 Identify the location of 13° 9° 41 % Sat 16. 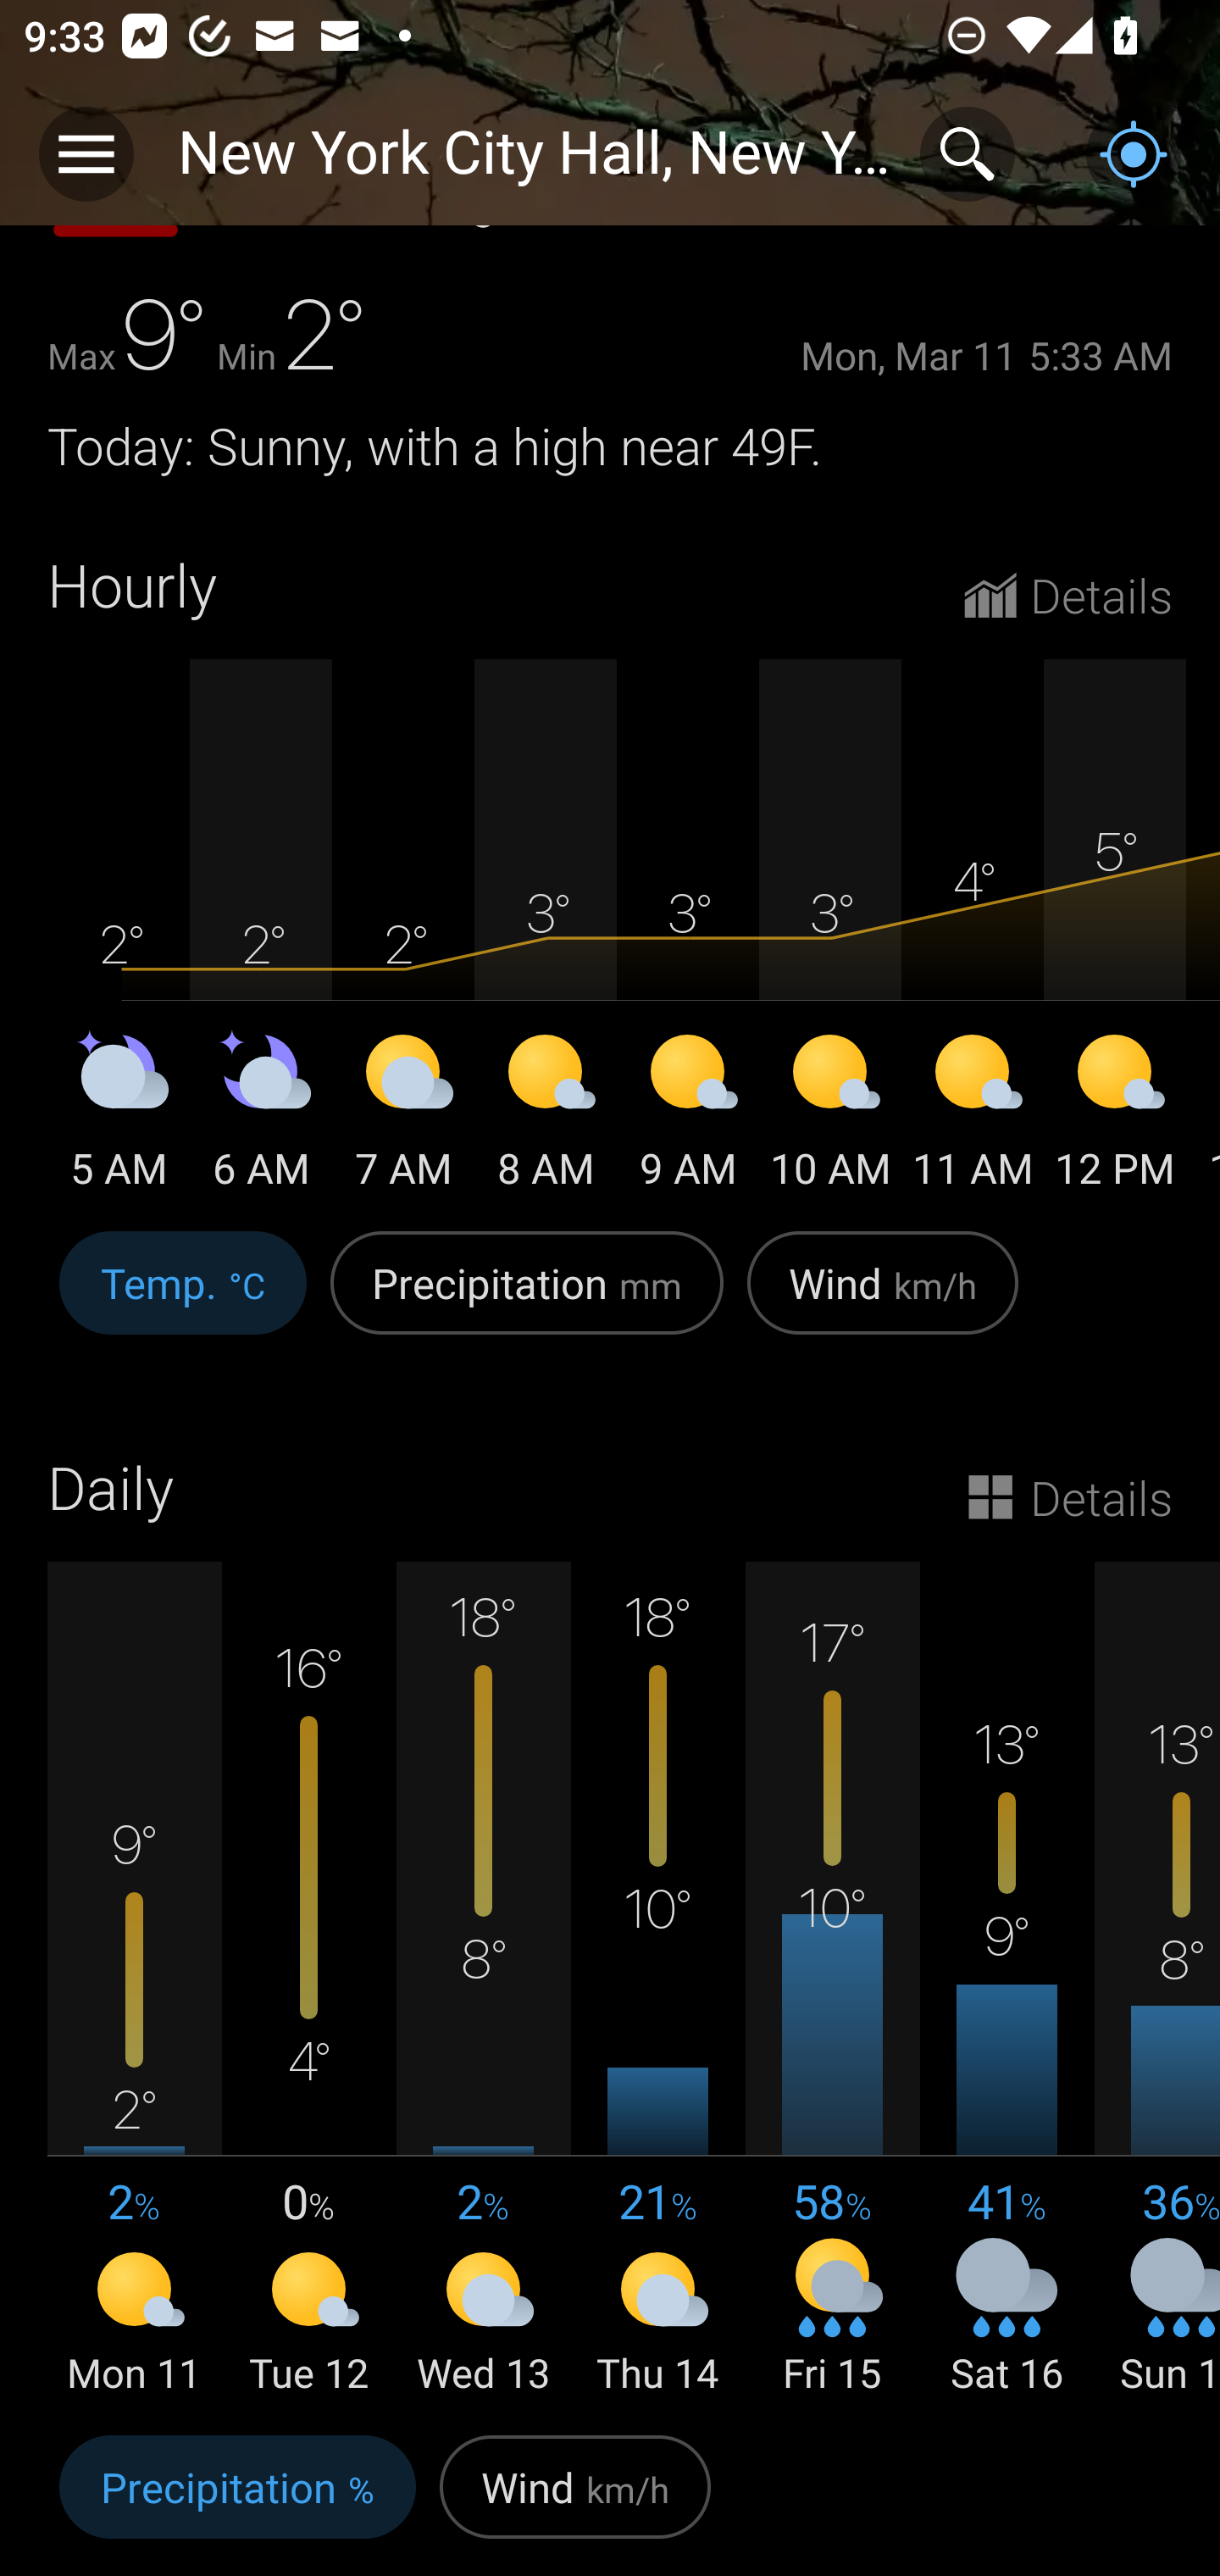
(1006, 1981).